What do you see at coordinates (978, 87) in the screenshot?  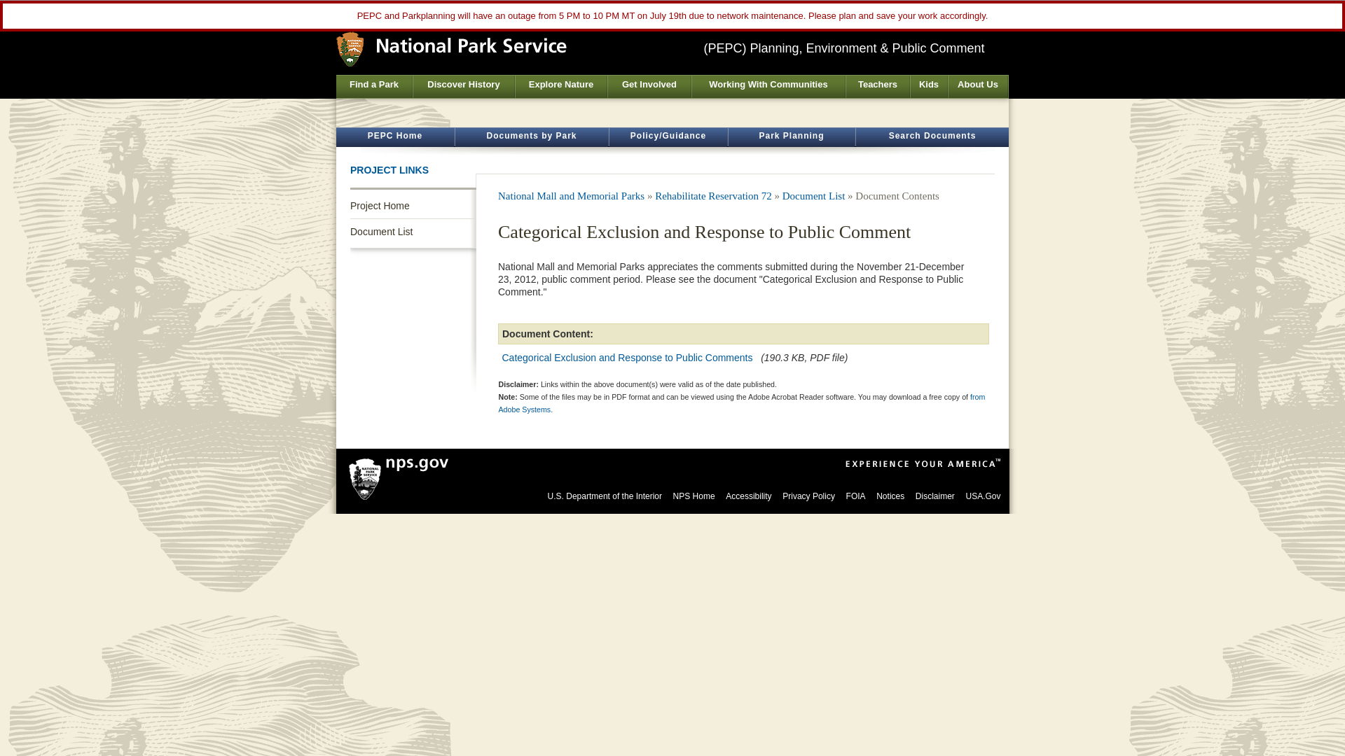 I see `About Us` at bounding box center [978, 87].